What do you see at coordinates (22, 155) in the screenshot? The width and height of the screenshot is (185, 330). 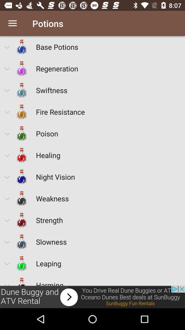 I see `click on the image to the left of healing text` at bounding box center [22, 155].